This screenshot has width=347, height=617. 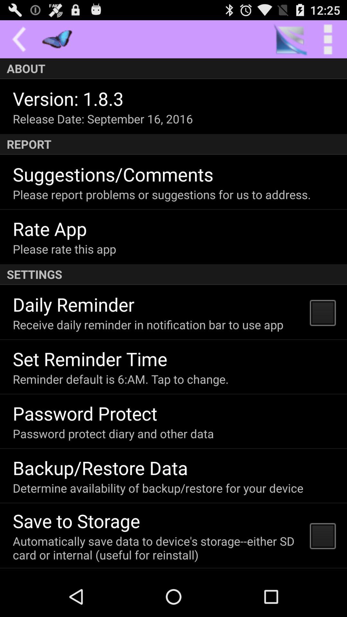 I want to click on choose the app above about, so click(x=328, y=39).